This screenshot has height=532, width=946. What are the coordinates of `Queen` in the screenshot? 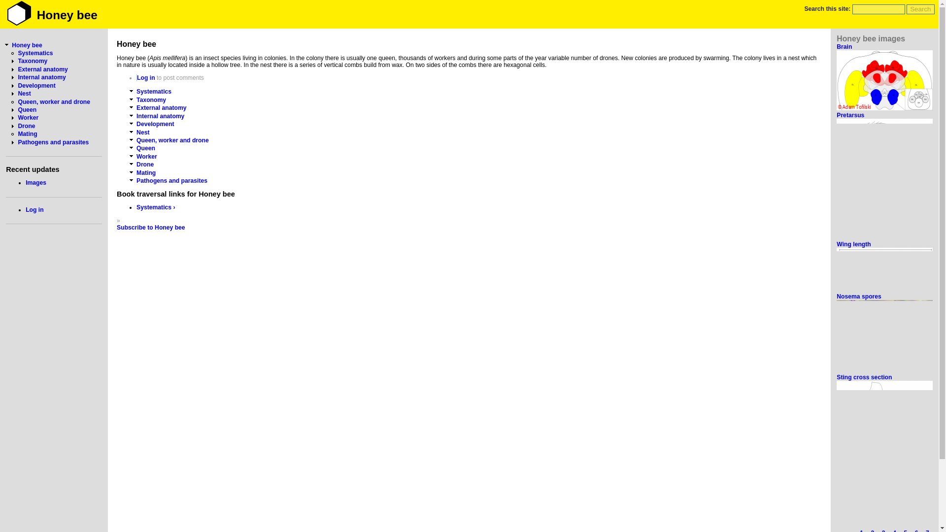 It's located at (27, 110).